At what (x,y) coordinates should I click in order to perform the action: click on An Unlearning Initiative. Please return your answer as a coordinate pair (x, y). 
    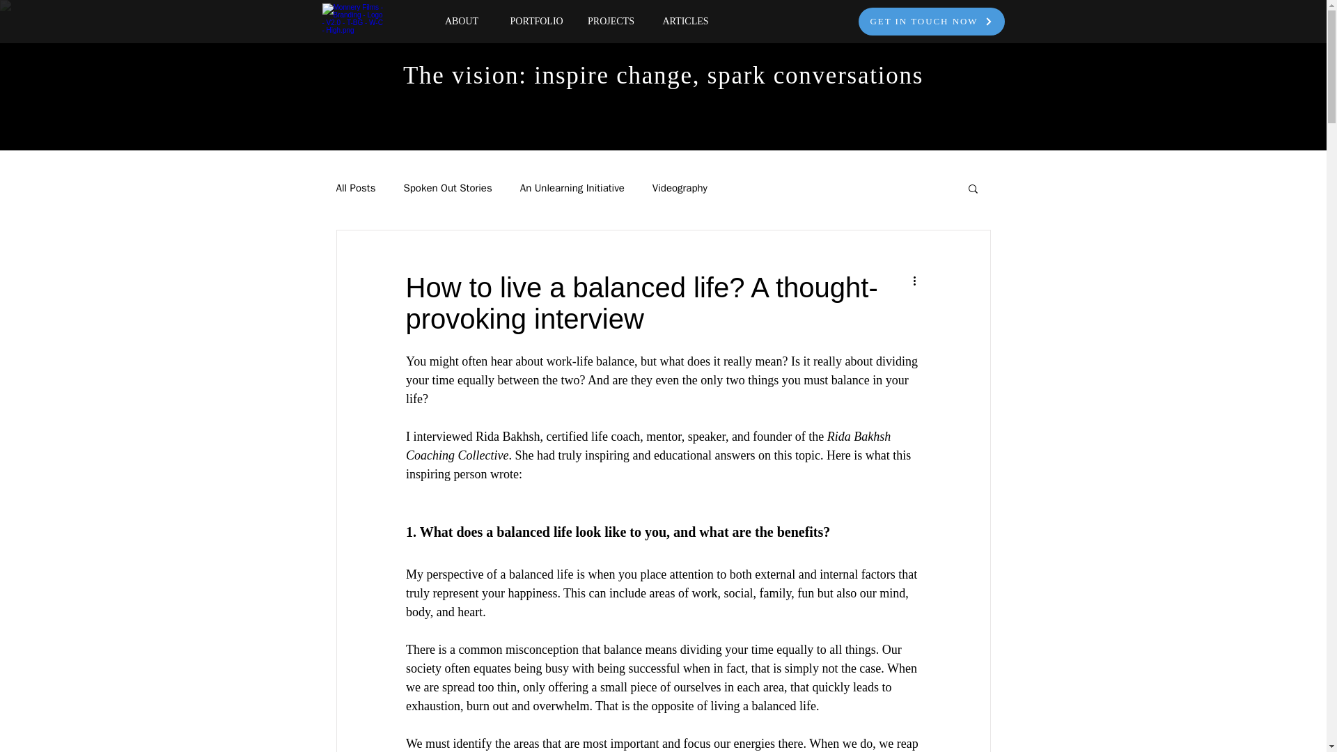
    Looking at the image, I should click on (572, 187).